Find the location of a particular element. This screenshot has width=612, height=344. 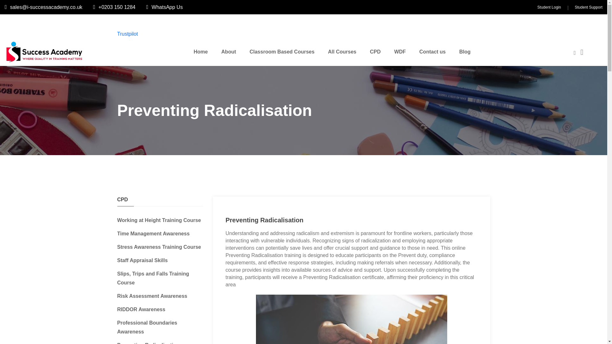

About is located at coordinates (228, 52).